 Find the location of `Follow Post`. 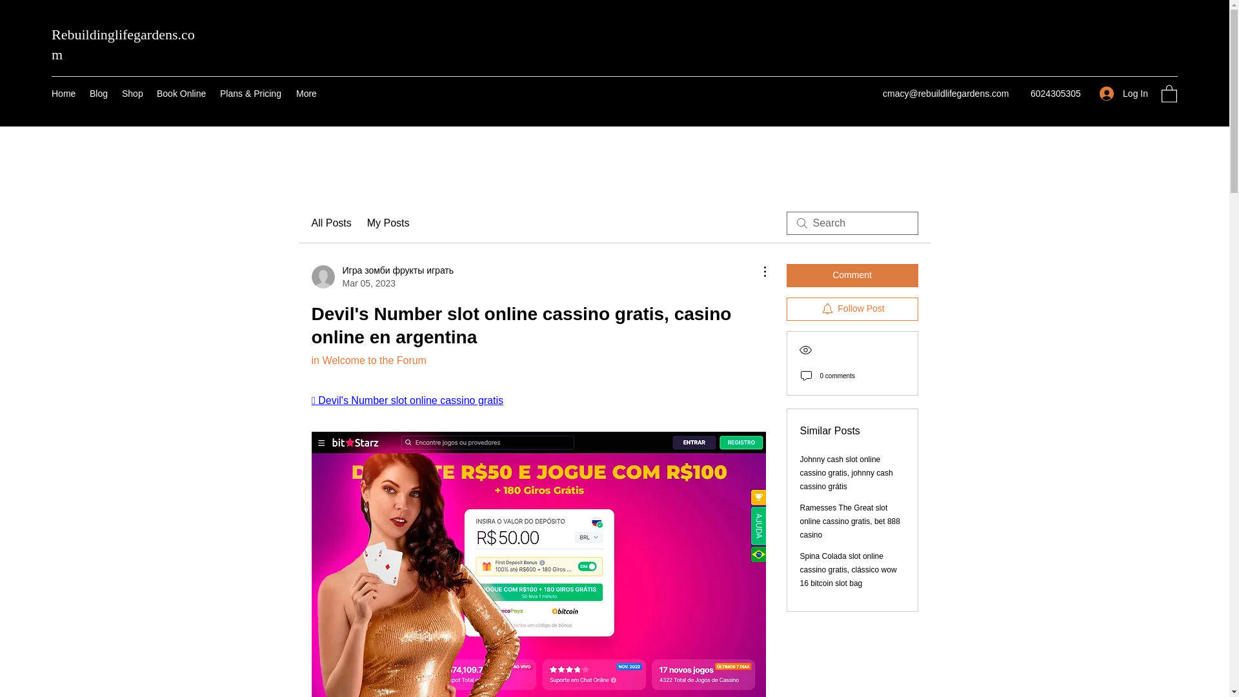

Follow Post is located at coordinates (852, 308).